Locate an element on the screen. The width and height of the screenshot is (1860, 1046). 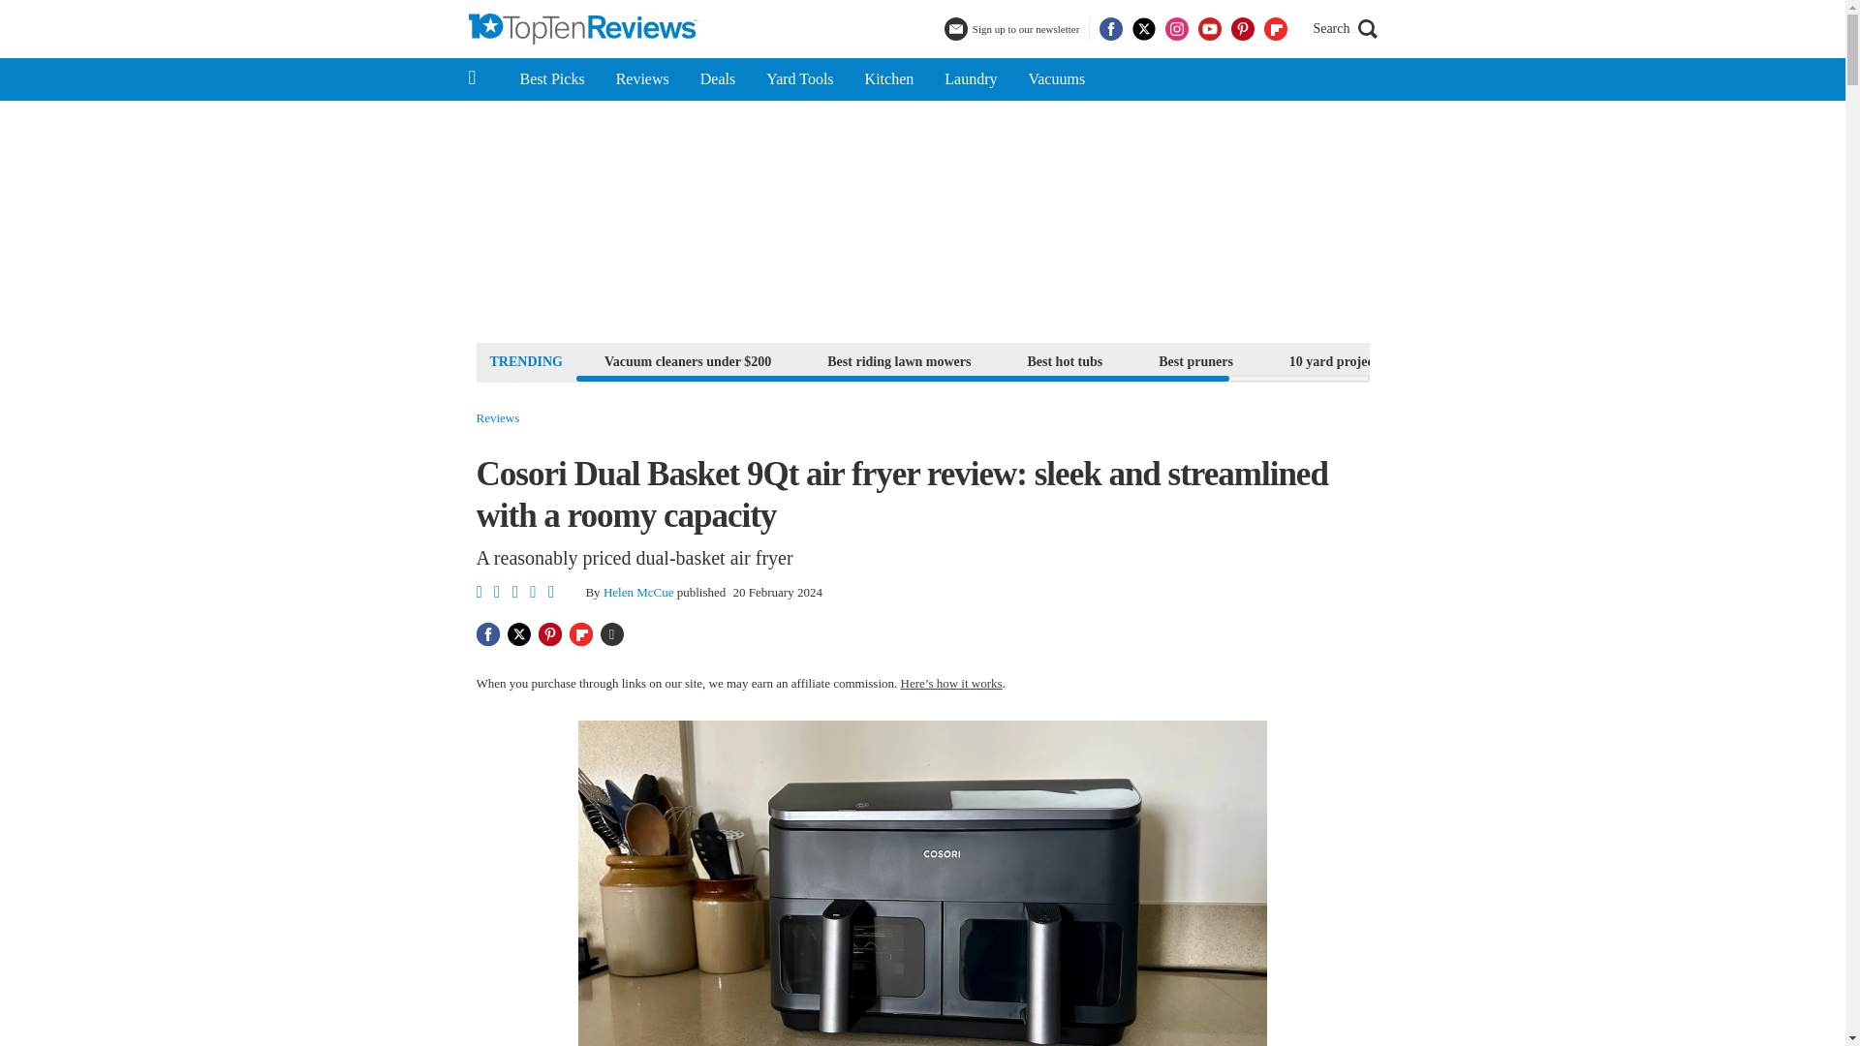
Deals is located at coordinates (717, 79).